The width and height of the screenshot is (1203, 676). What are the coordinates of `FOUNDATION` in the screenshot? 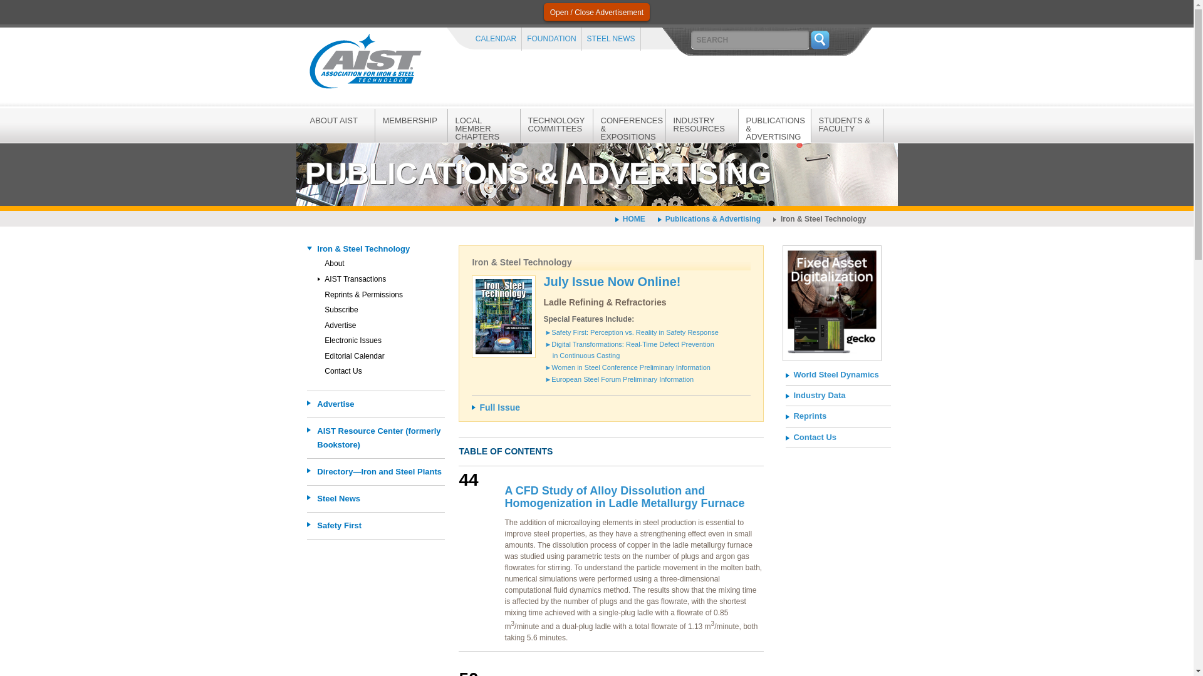 It's located at (551, 39).